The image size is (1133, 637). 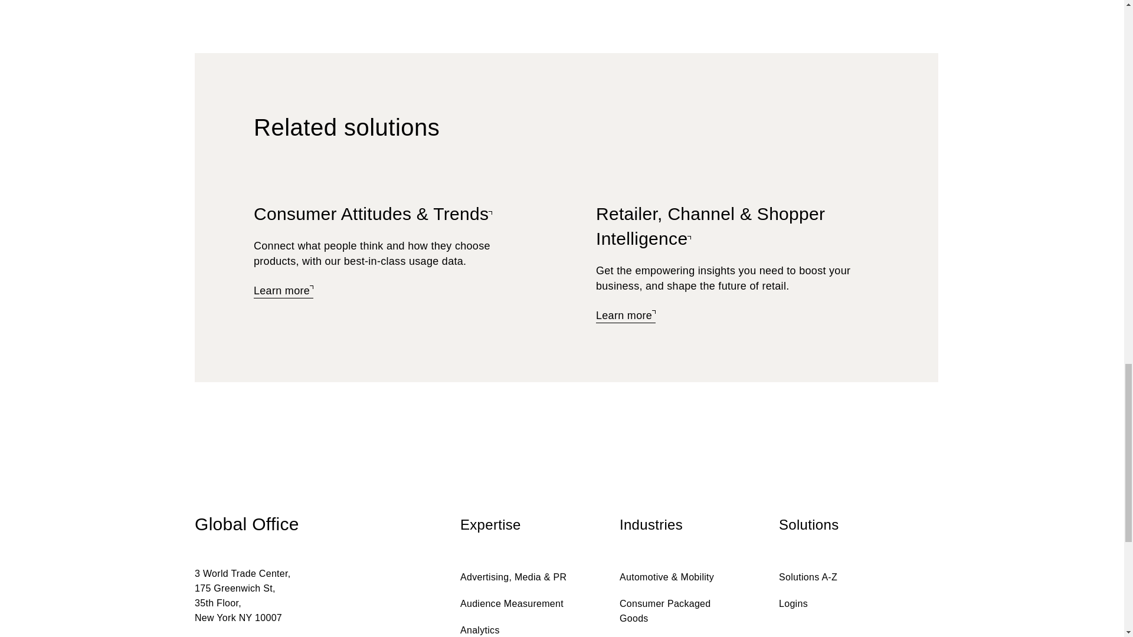 What do you see at coordinates (710, 226) in the screenshot?
I see `Retailer Channel Shopper Intelligence` at bounding box center [710, 226].